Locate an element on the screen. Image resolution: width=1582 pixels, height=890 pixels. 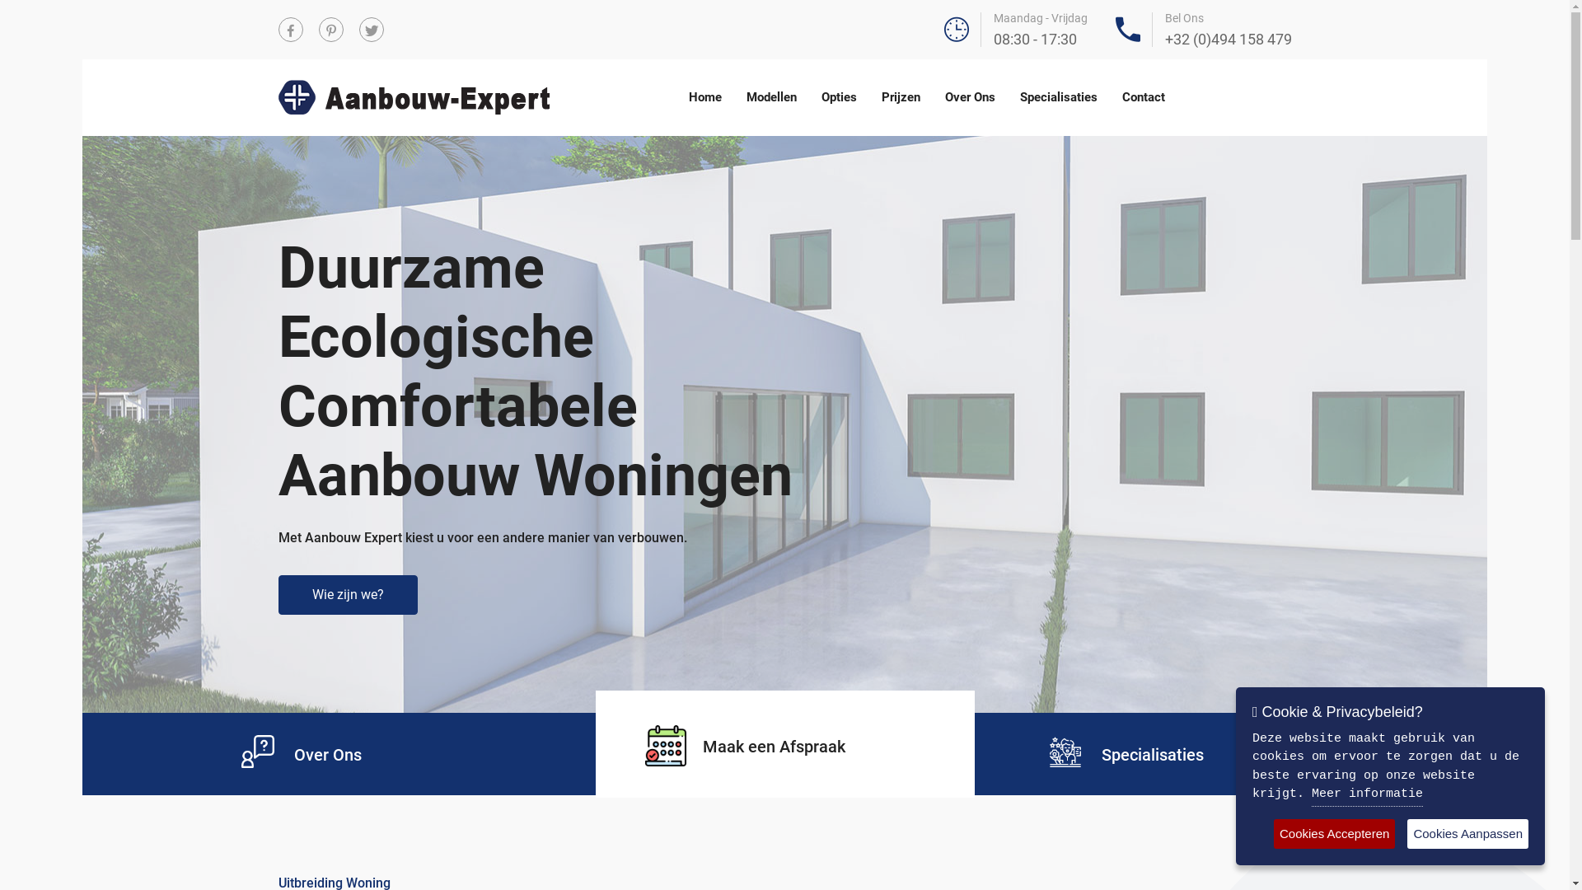
Prijzen is located at coordinates (901, 97).